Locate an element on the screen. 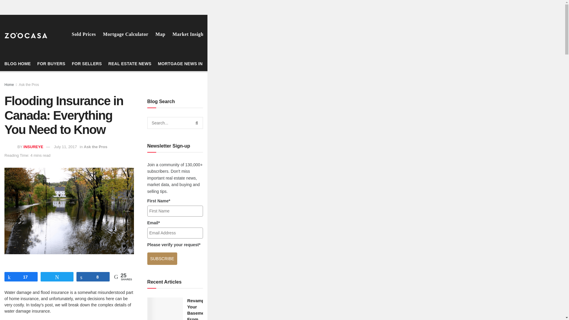 This screenshot has width=569, height=320. Ask the Pros is located at coordinates (28, 84).